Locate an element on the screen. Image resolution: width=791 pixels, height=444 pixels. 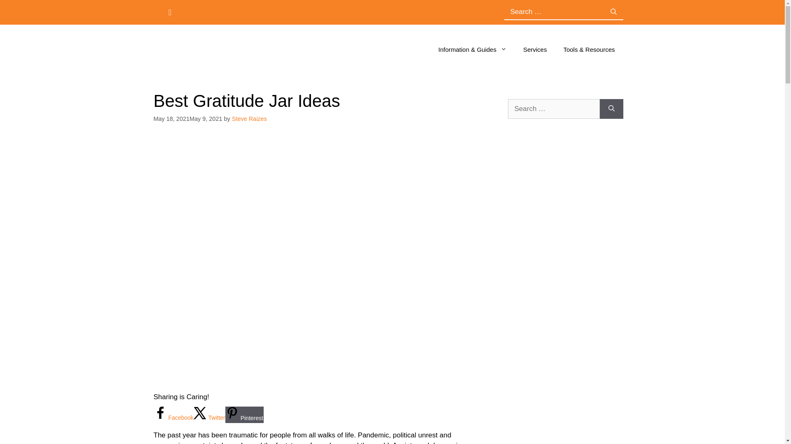
Facebook is located at coordinates (173, 417).